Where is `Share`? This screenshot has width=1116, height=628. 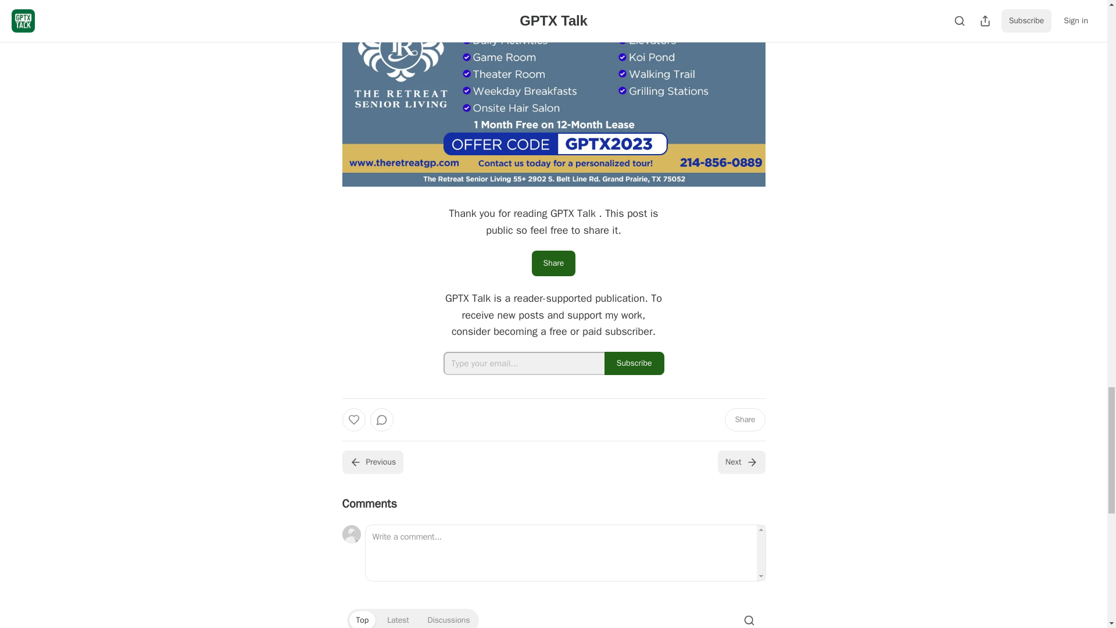
Share is located at coordinates (553, 263).